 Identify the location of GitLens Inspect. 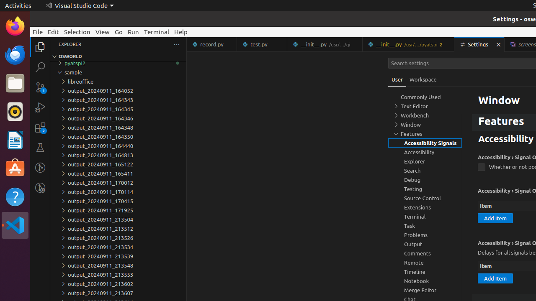
(40, 188).